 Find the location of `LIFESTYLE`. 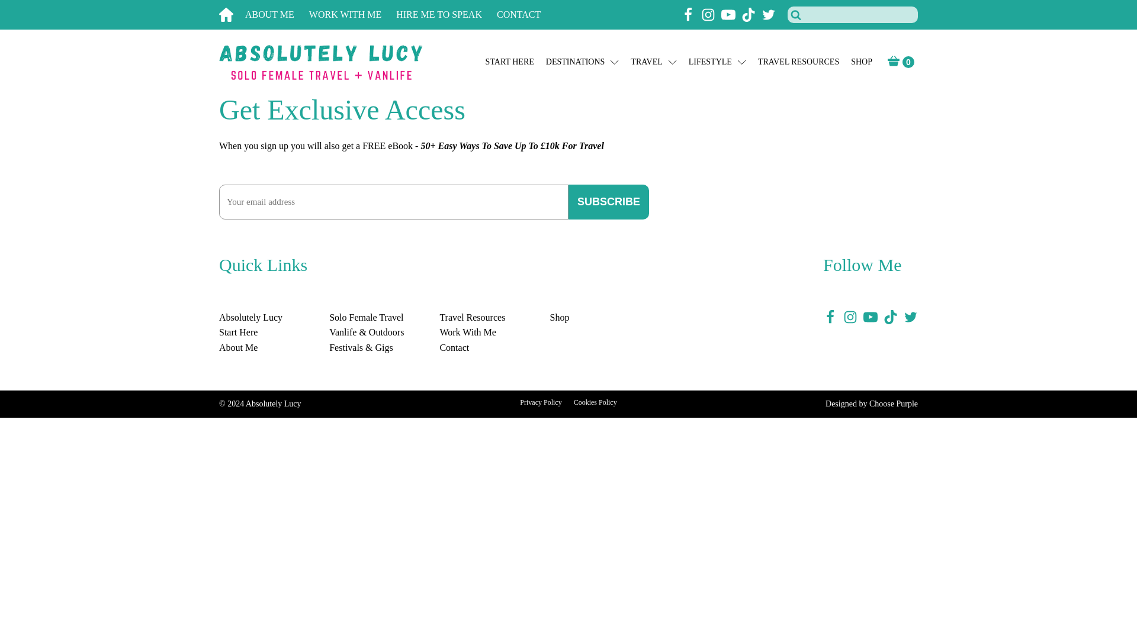

LIFESTYLE is located at coordinates (717, 62).